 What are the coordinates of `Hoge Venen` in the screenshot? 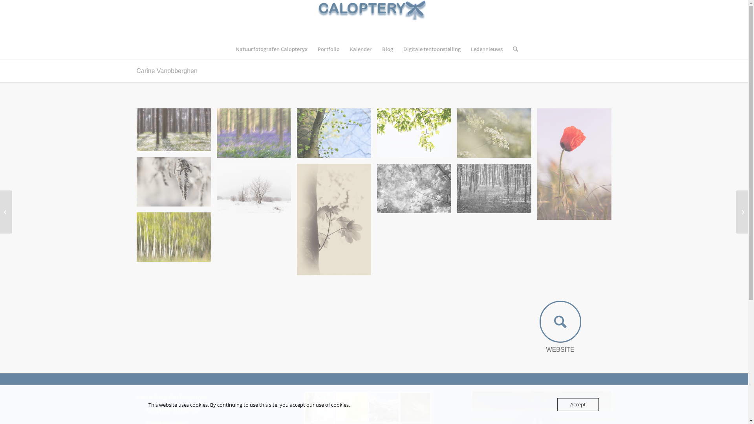 It's located at (254, 188).